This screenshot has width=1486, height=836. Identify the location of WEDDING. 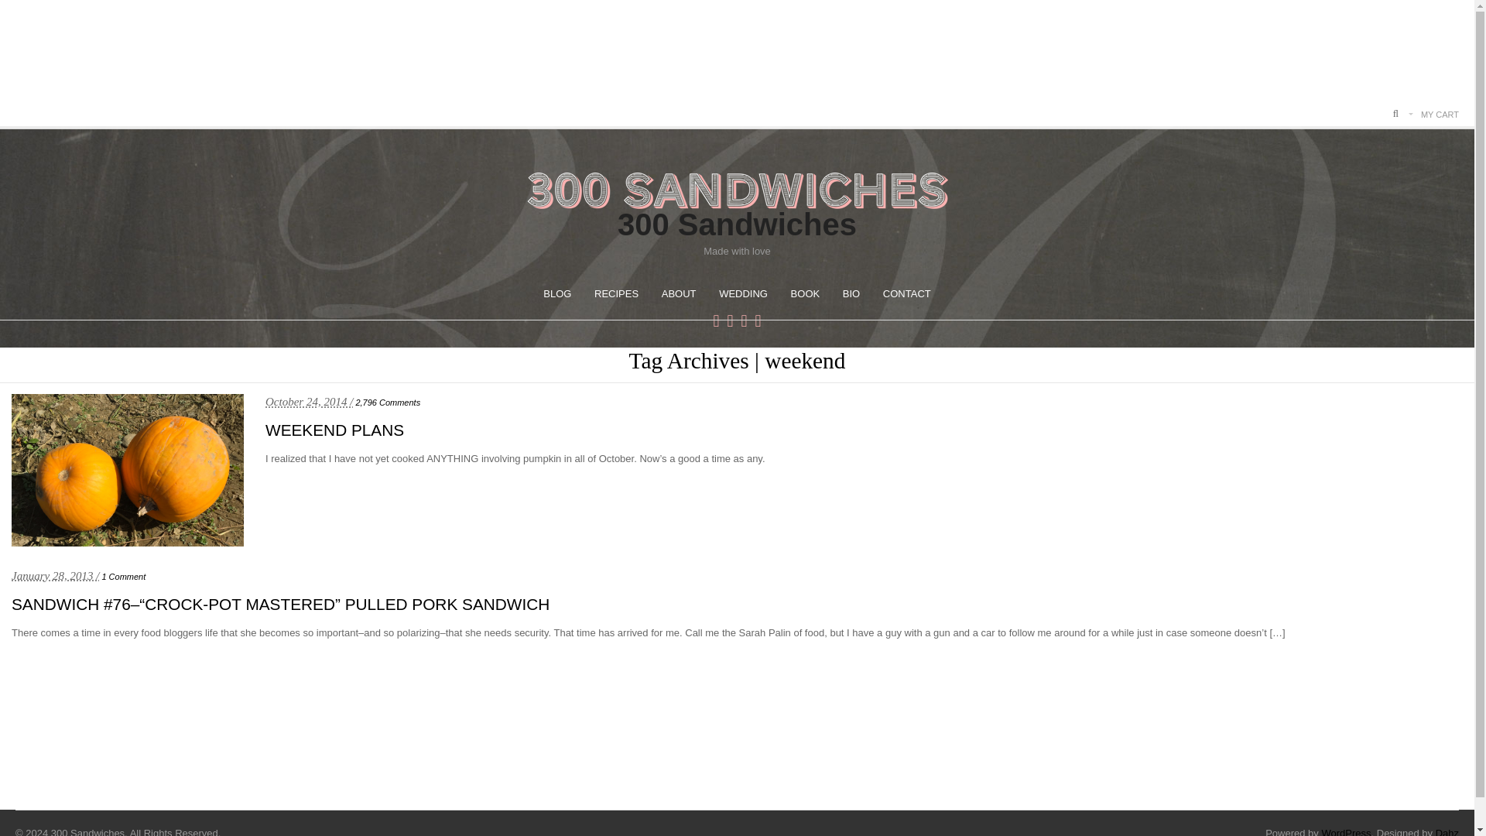
(743, 293).